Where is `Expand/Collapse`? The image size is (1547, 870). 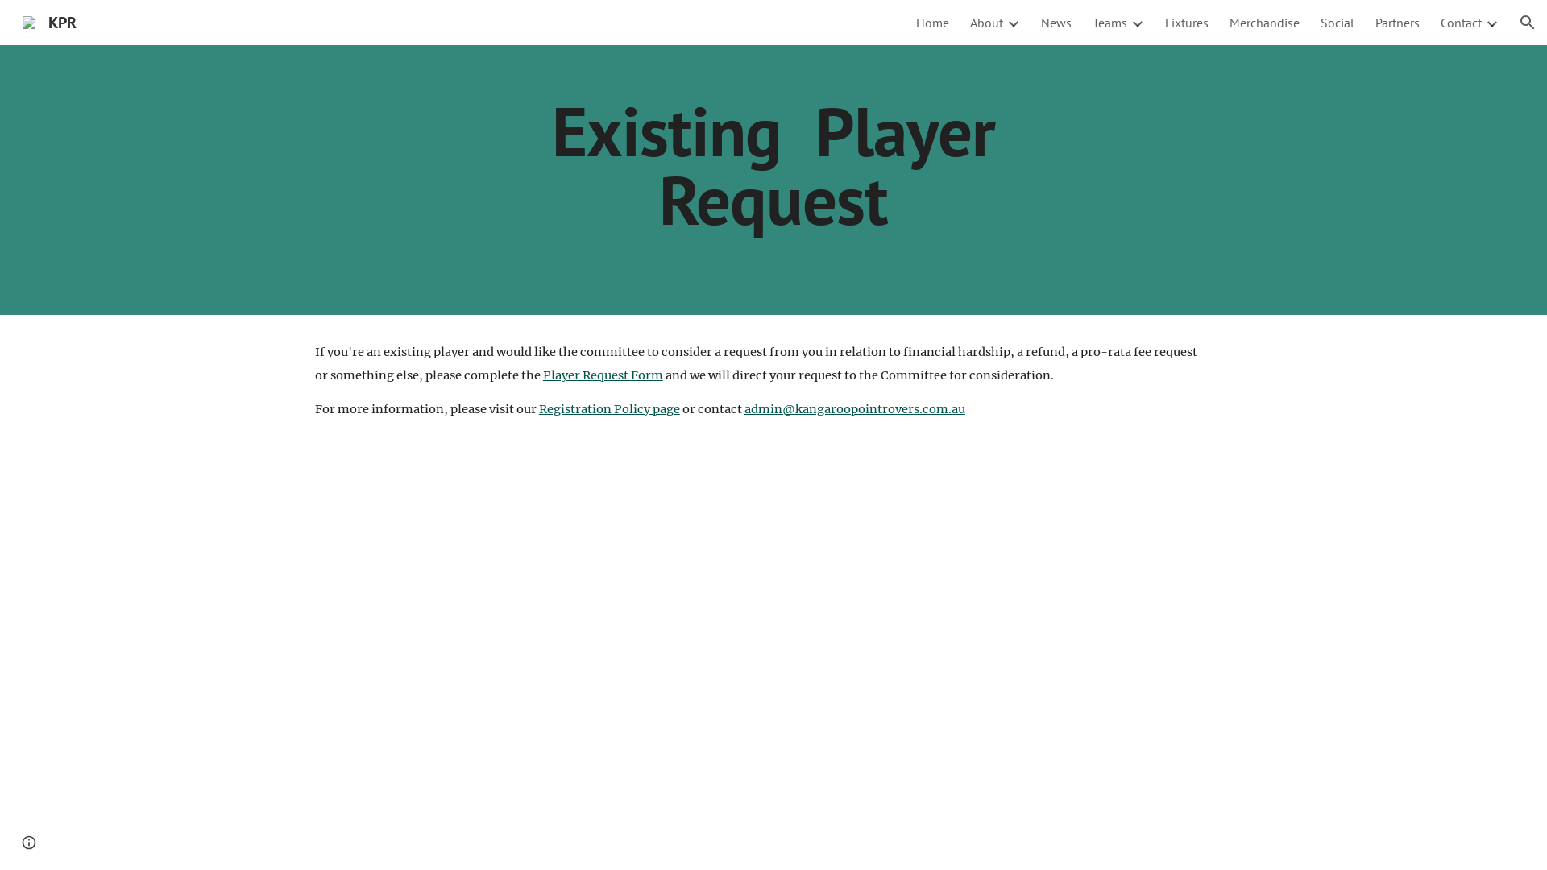
Expand/Collapse is located at coordinates (1137, 23).